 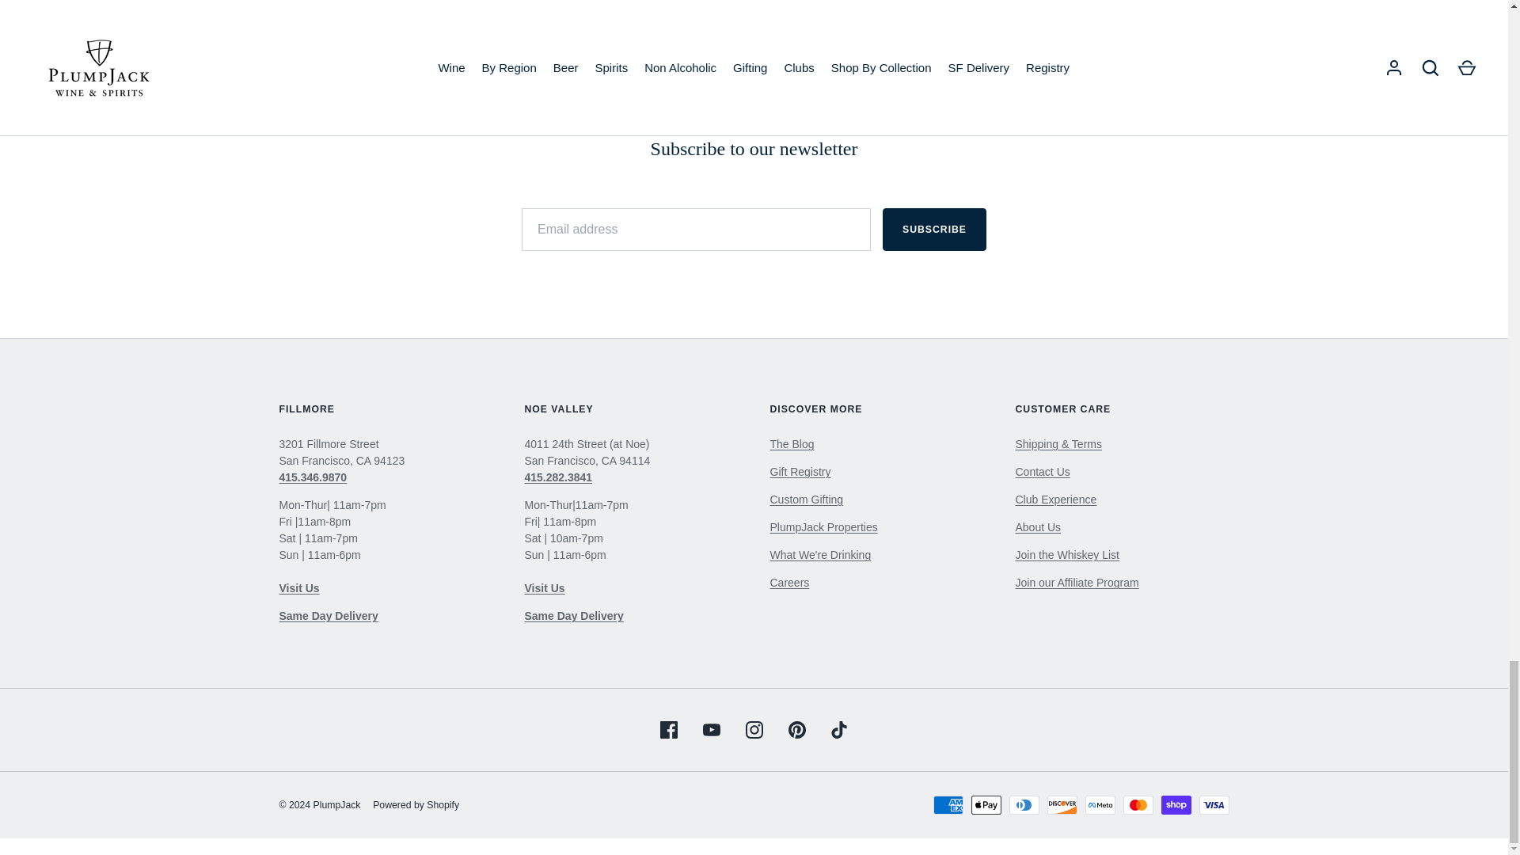 I want to click on Visit Us, so click(x=1042, y=471).